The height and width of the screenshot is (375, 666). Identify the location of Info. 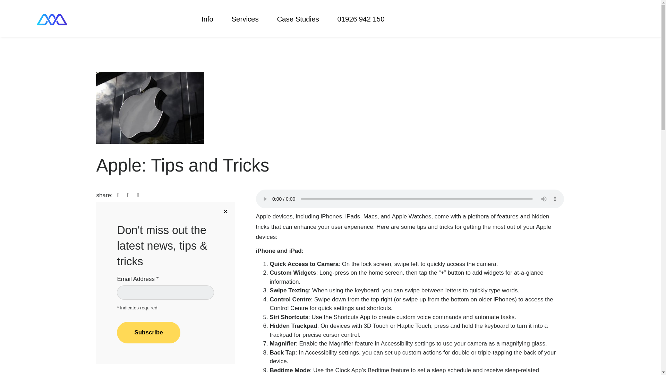
(212, 19).